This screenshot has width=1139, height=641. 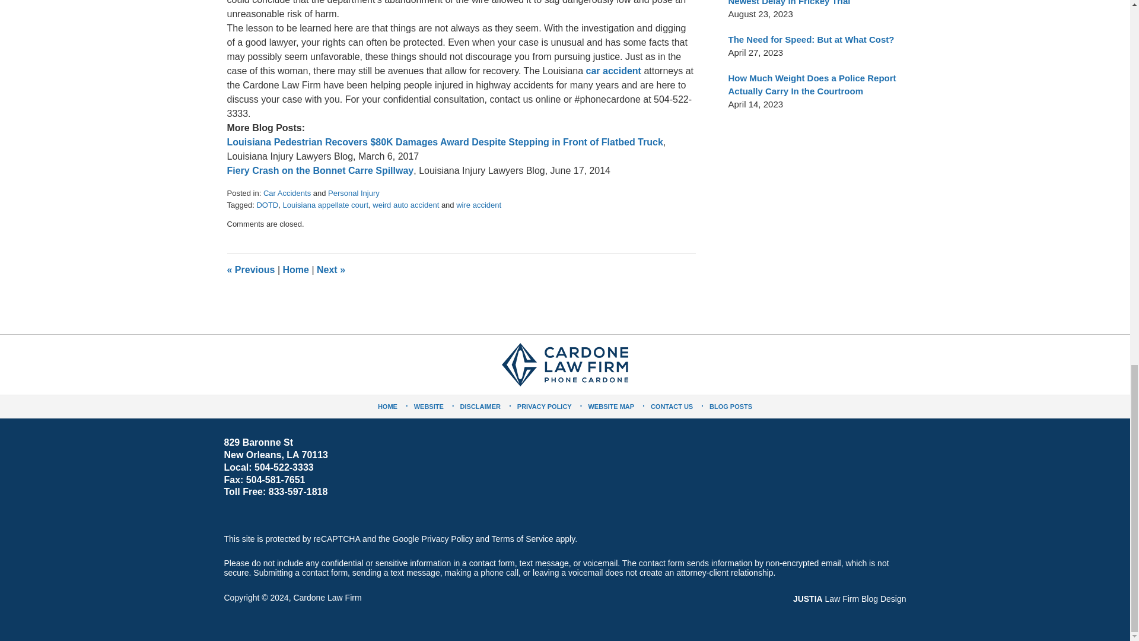 What do you see at coordinates (478, 205) in the screenshot?
I see `View all posts tagged with wire accident` at bounding box center [478, 205].